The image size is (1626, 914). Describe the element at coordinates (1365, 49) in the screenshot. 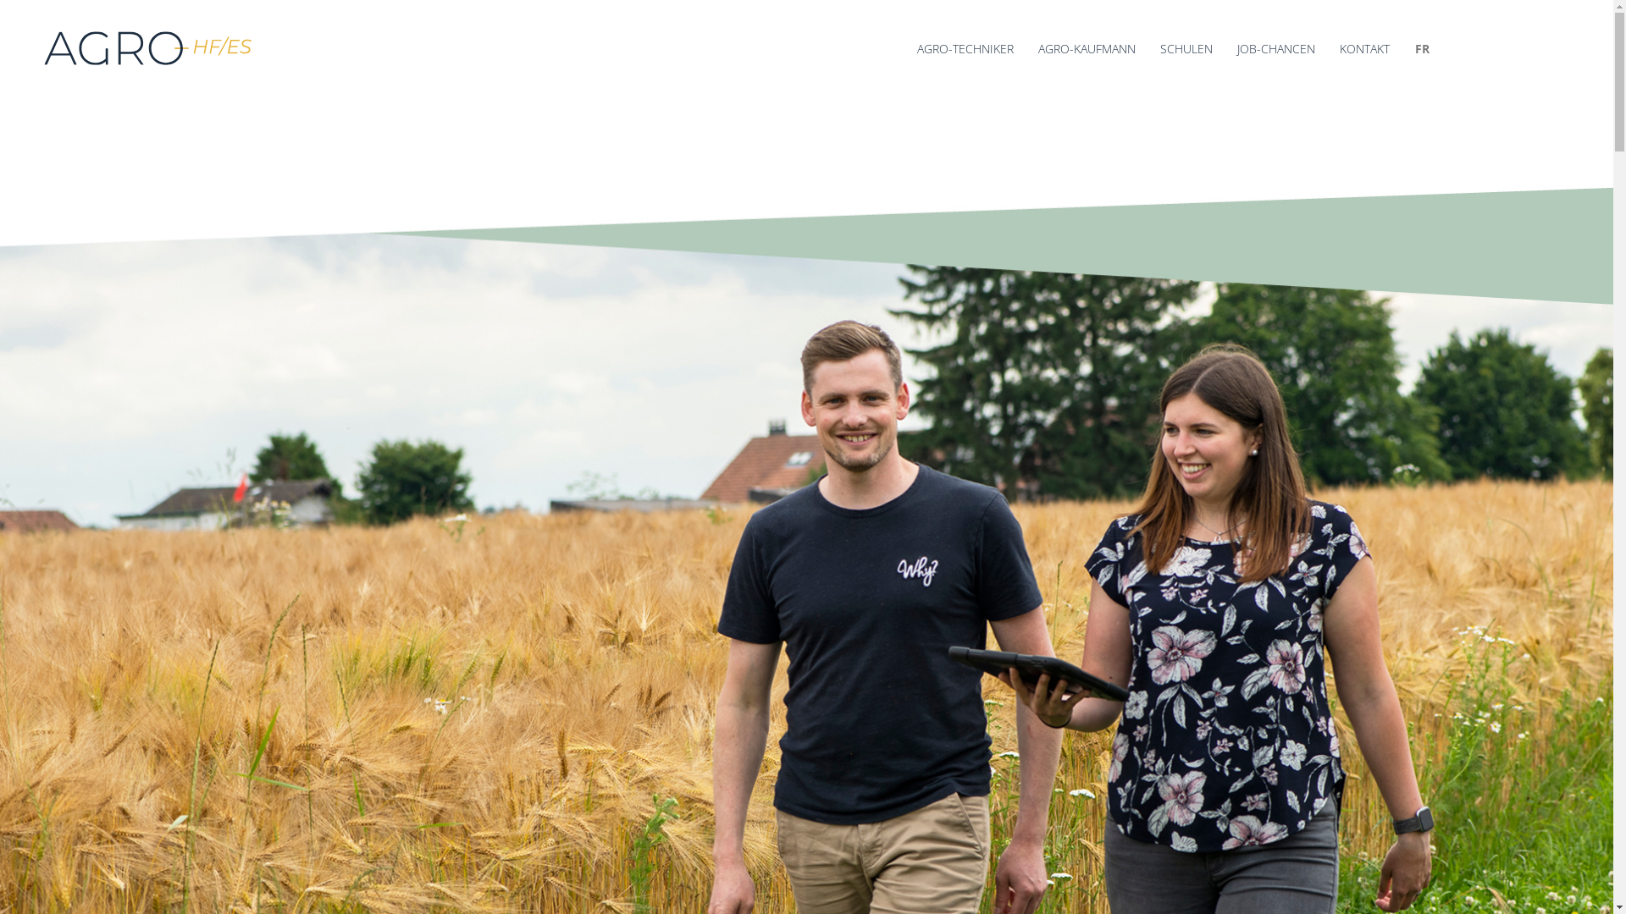

I see `KONTAKT` at that location.